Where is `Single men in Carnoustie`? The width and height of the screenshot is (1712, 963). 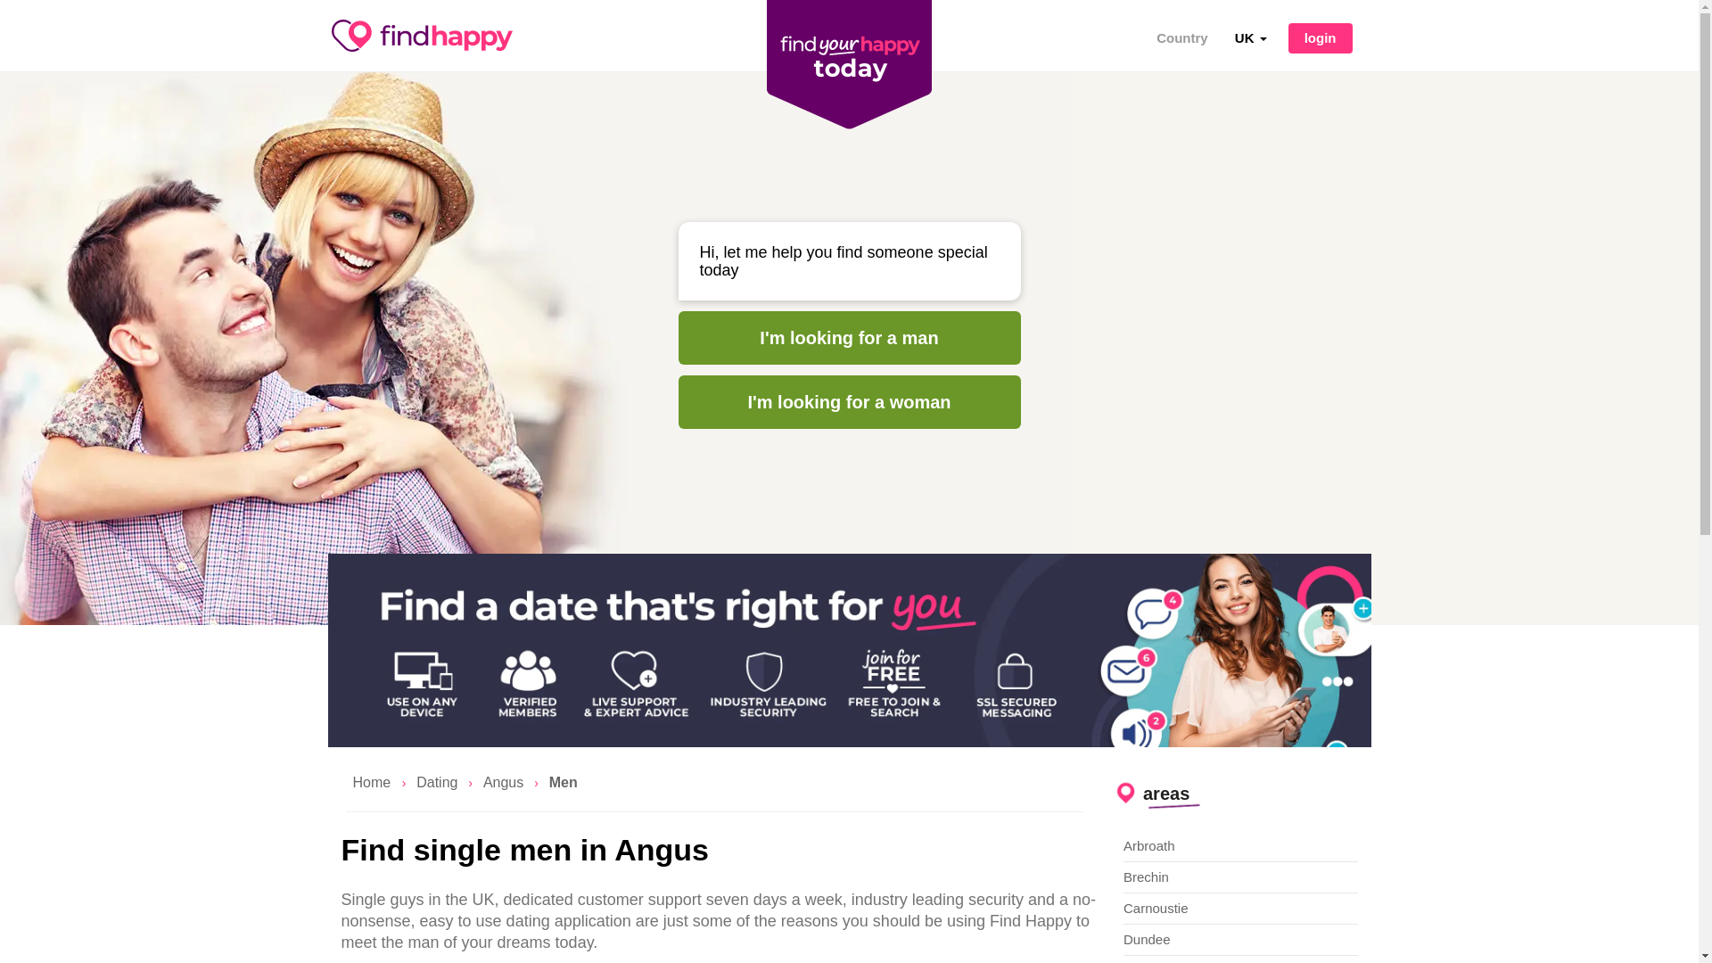
Single men in Carnoustie is located at coordinates (1239, 909).